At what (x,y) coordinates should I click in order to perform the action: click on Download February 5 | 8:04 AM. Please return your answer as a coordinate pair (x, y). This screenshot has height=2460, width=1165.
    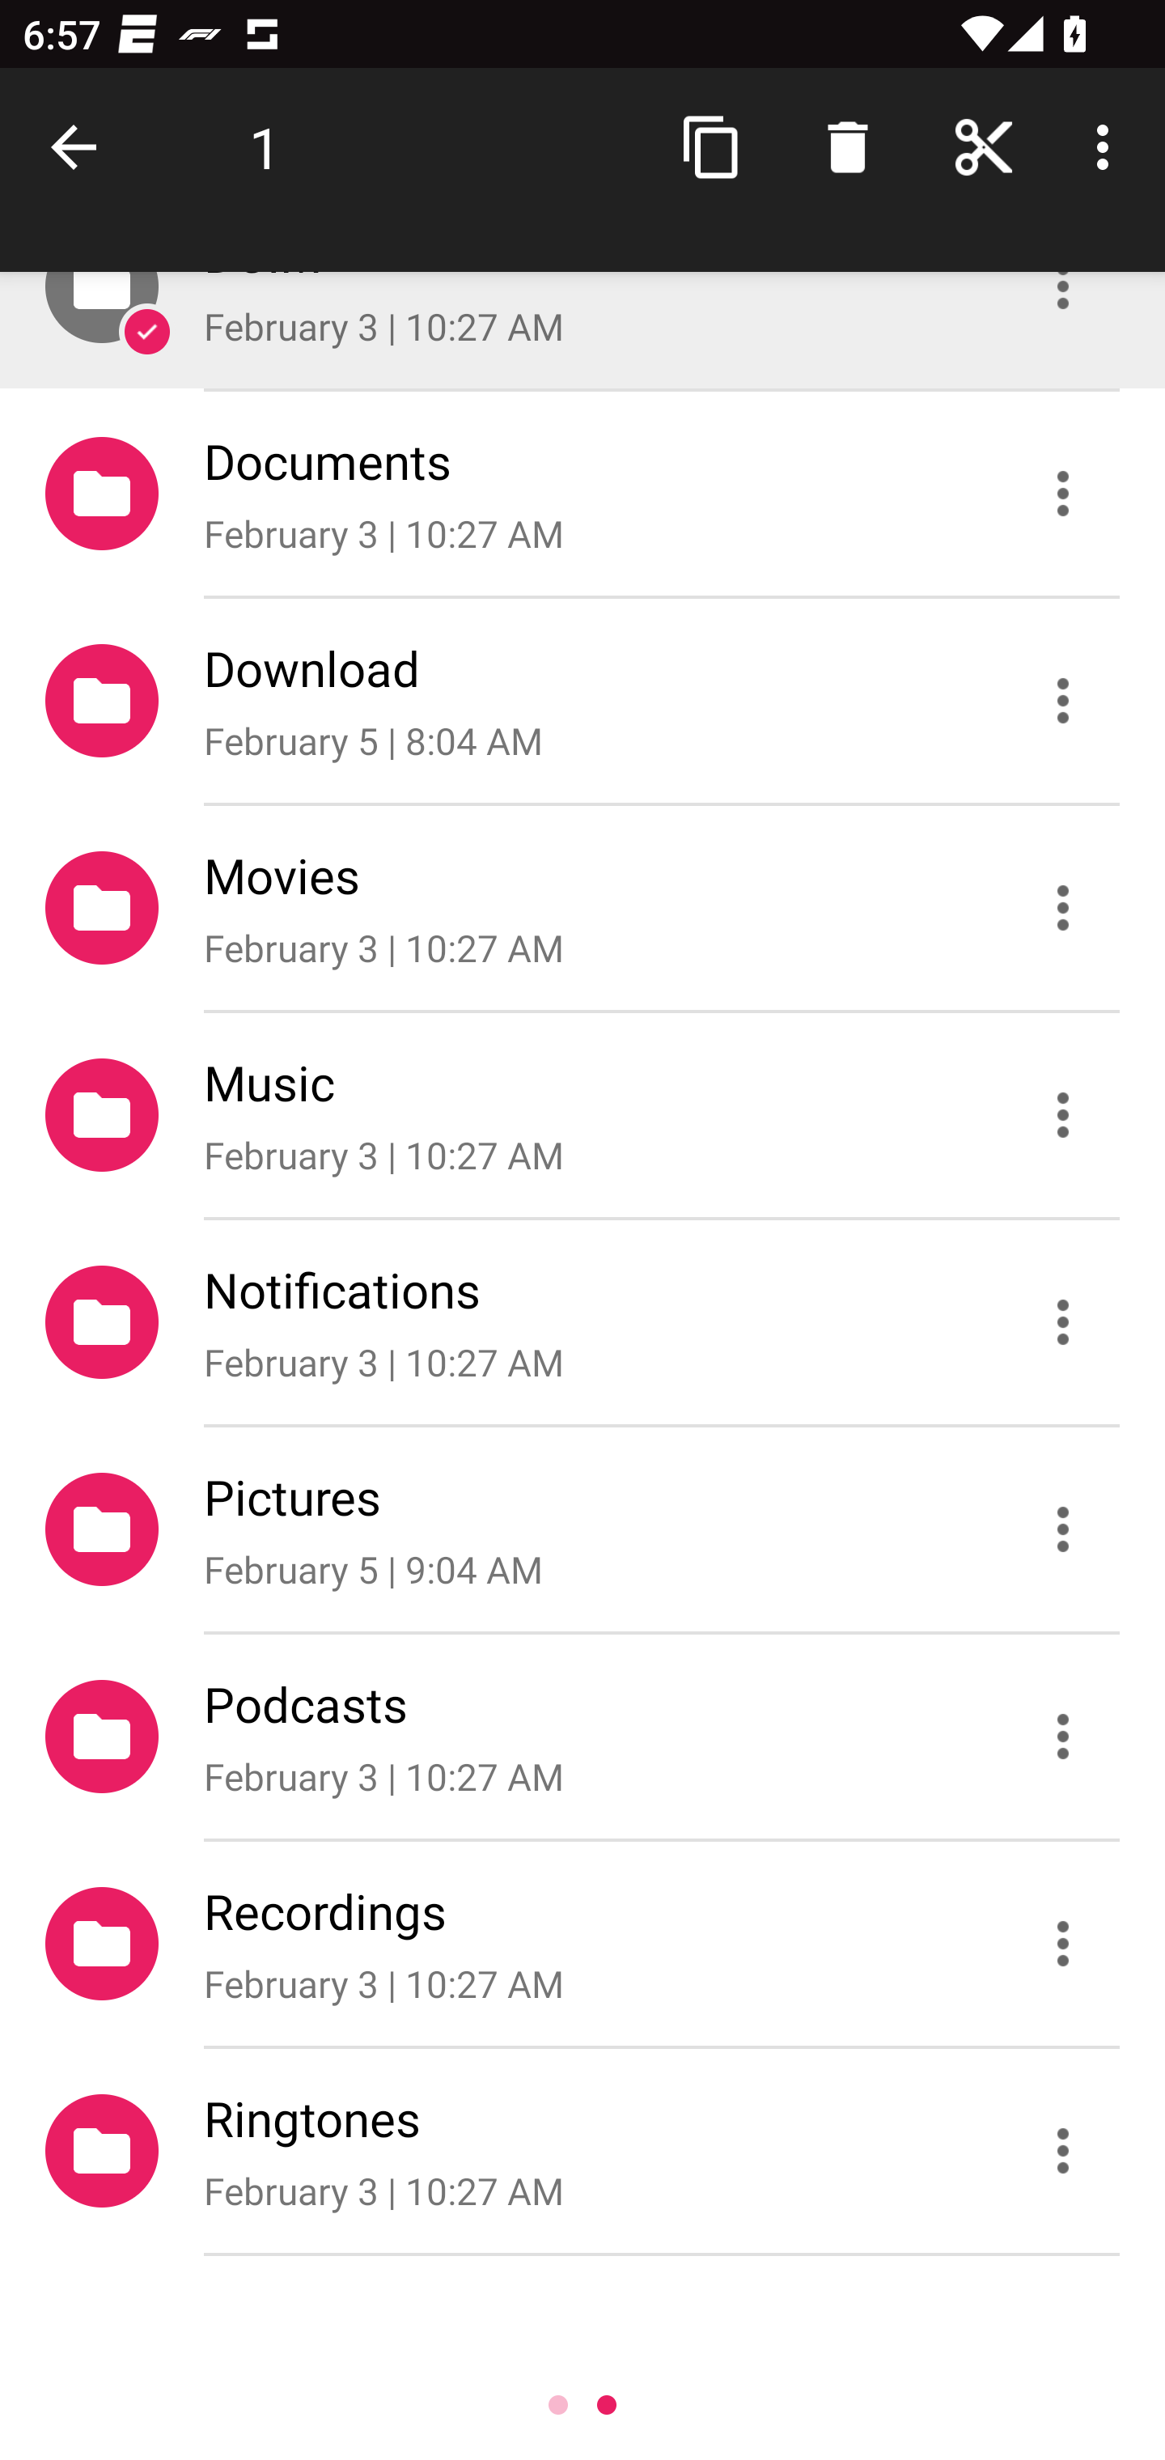
    Looking at the image, I should click on (582, 699).